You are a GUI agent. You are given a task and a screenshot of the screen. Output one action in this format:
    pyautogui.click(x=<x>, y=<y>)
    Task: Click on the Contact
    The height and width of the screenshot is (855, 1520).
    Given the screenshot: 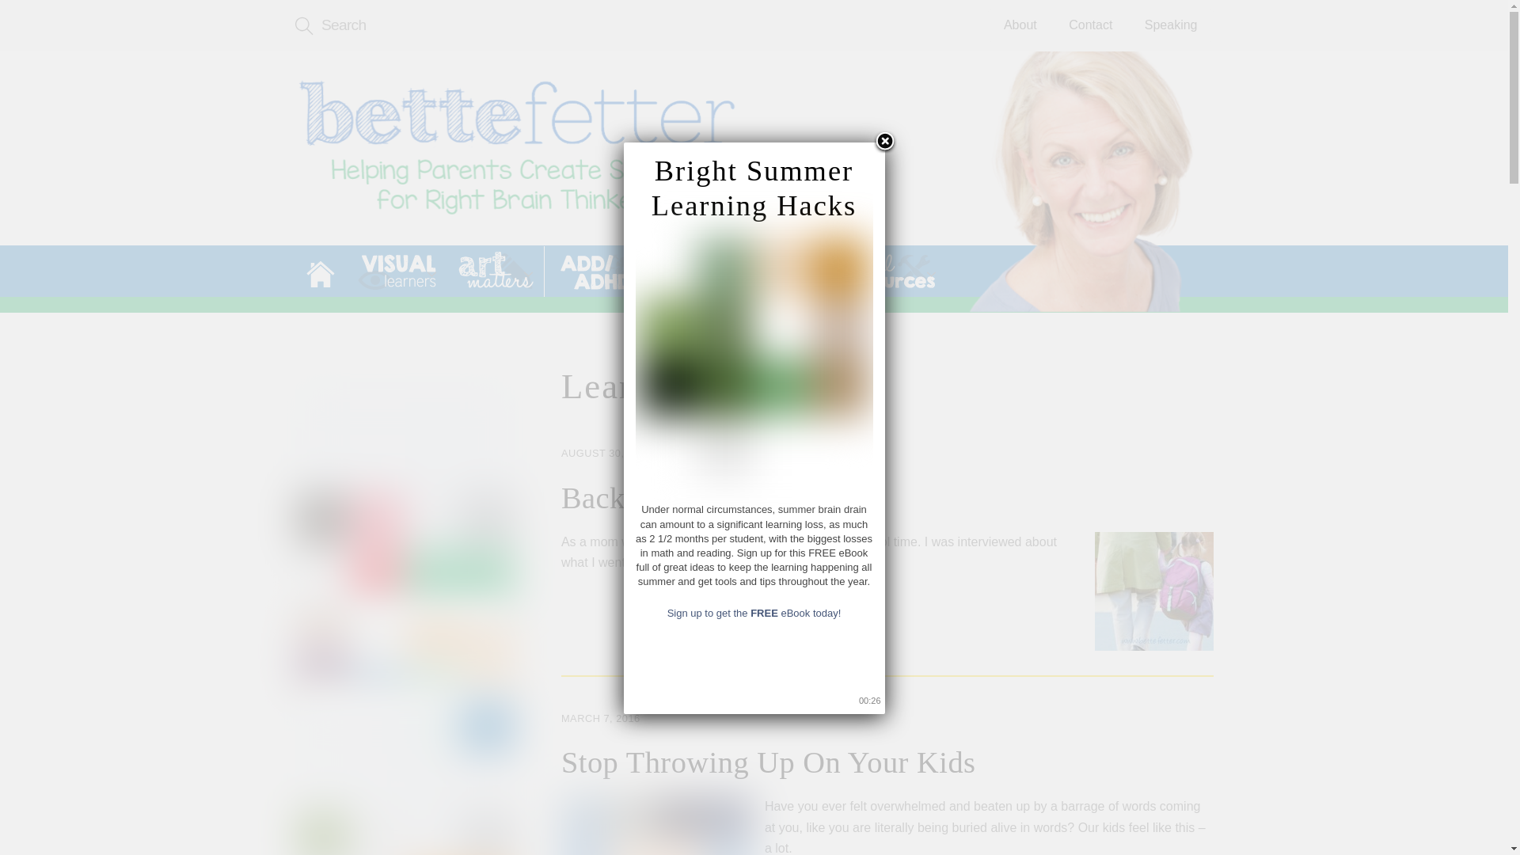 What is the action you would take?
    pyautogui.click(x=1090, y=25)
    